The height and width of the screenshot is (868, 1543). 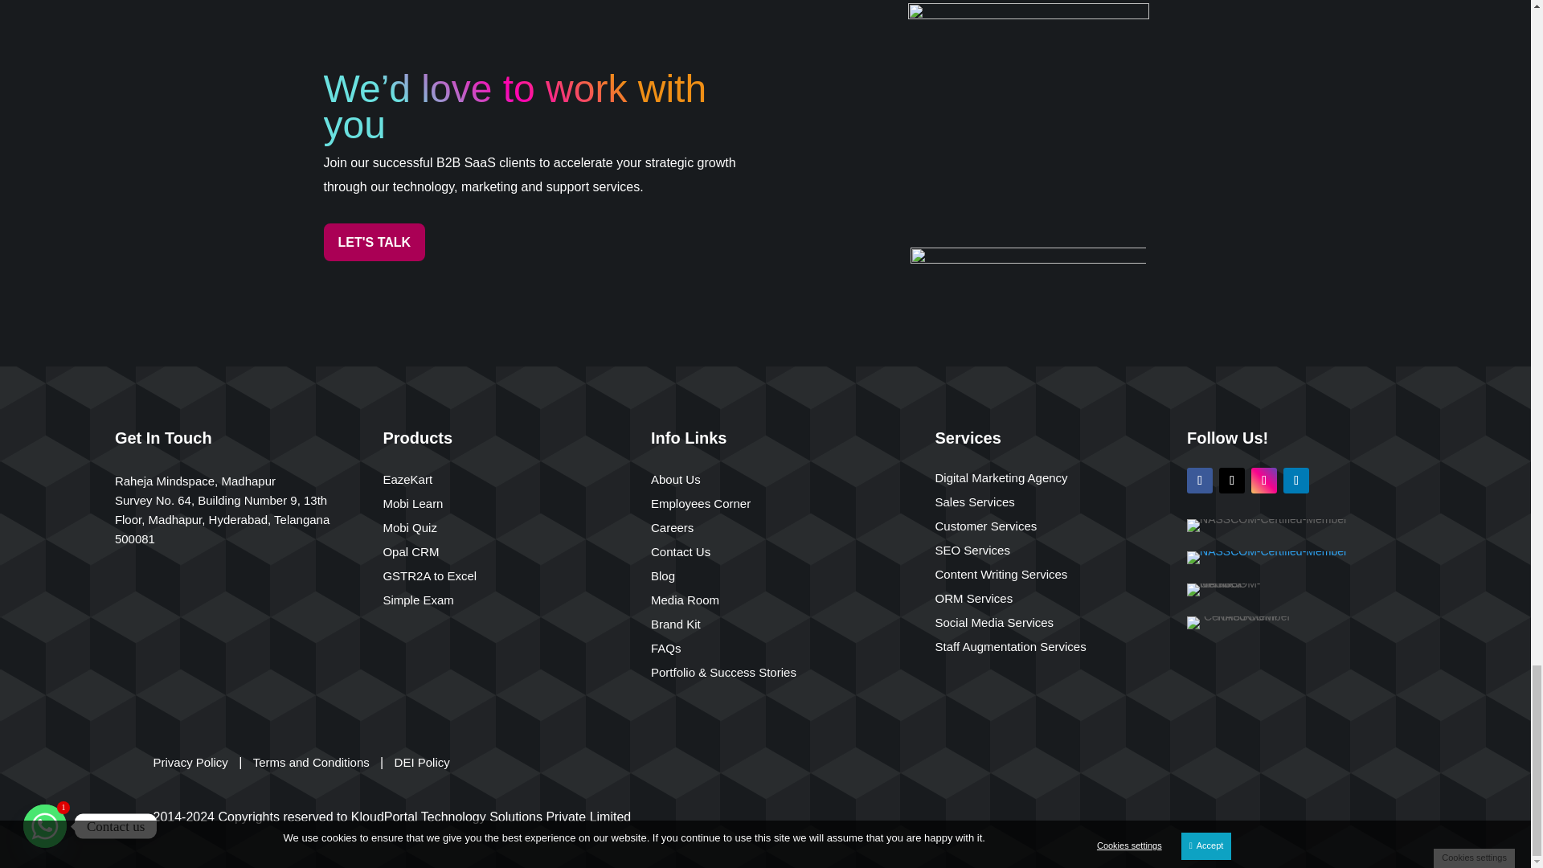 I want to click on Follow on LinkedIn, so click(x=1295, y=481).